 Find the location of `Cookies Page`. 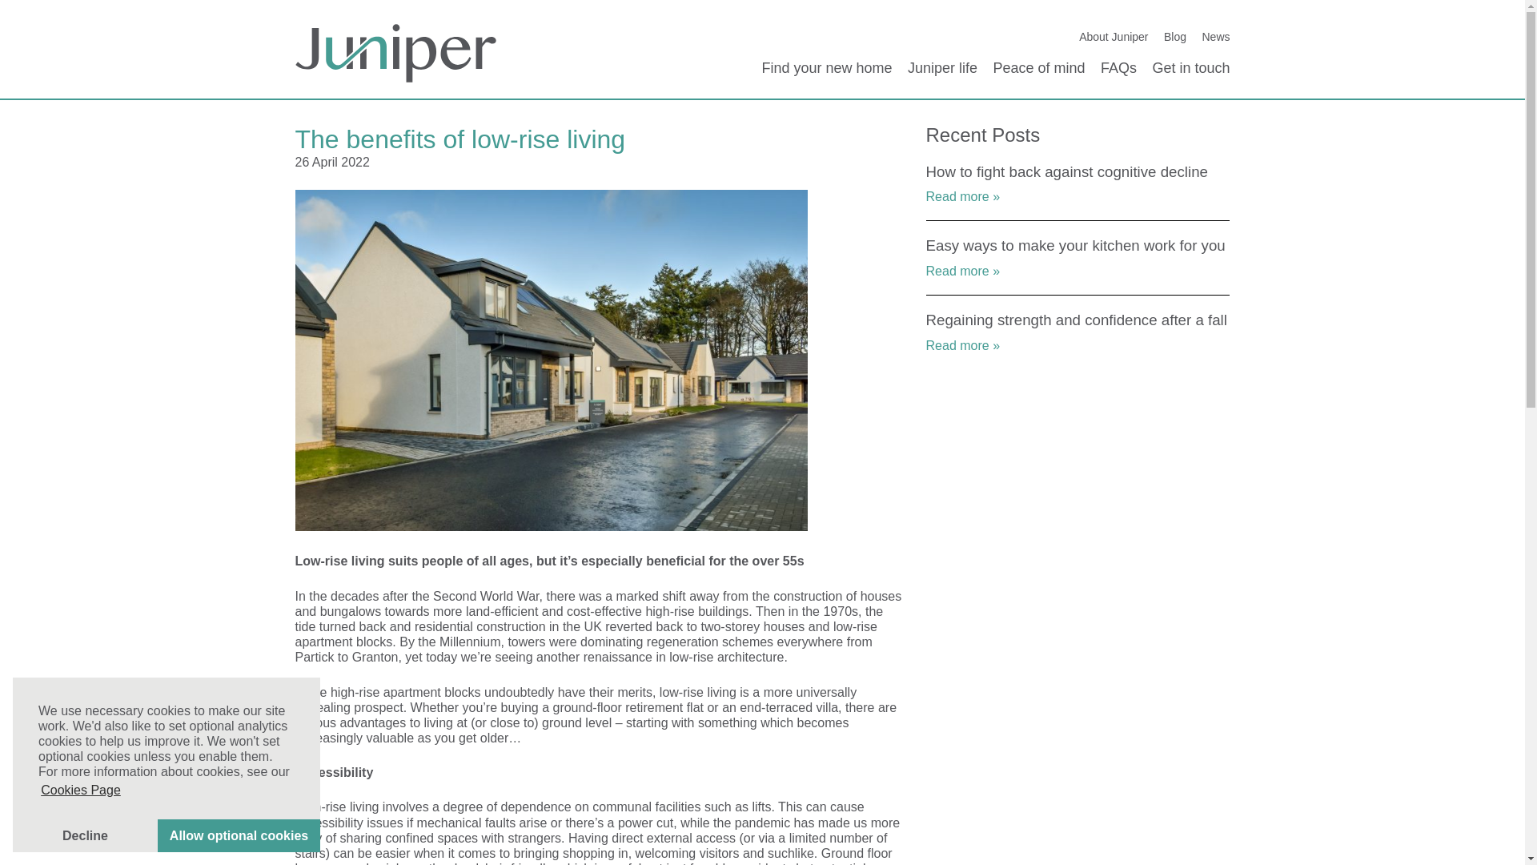

Cookies Page is located at coordinates (80, 791).